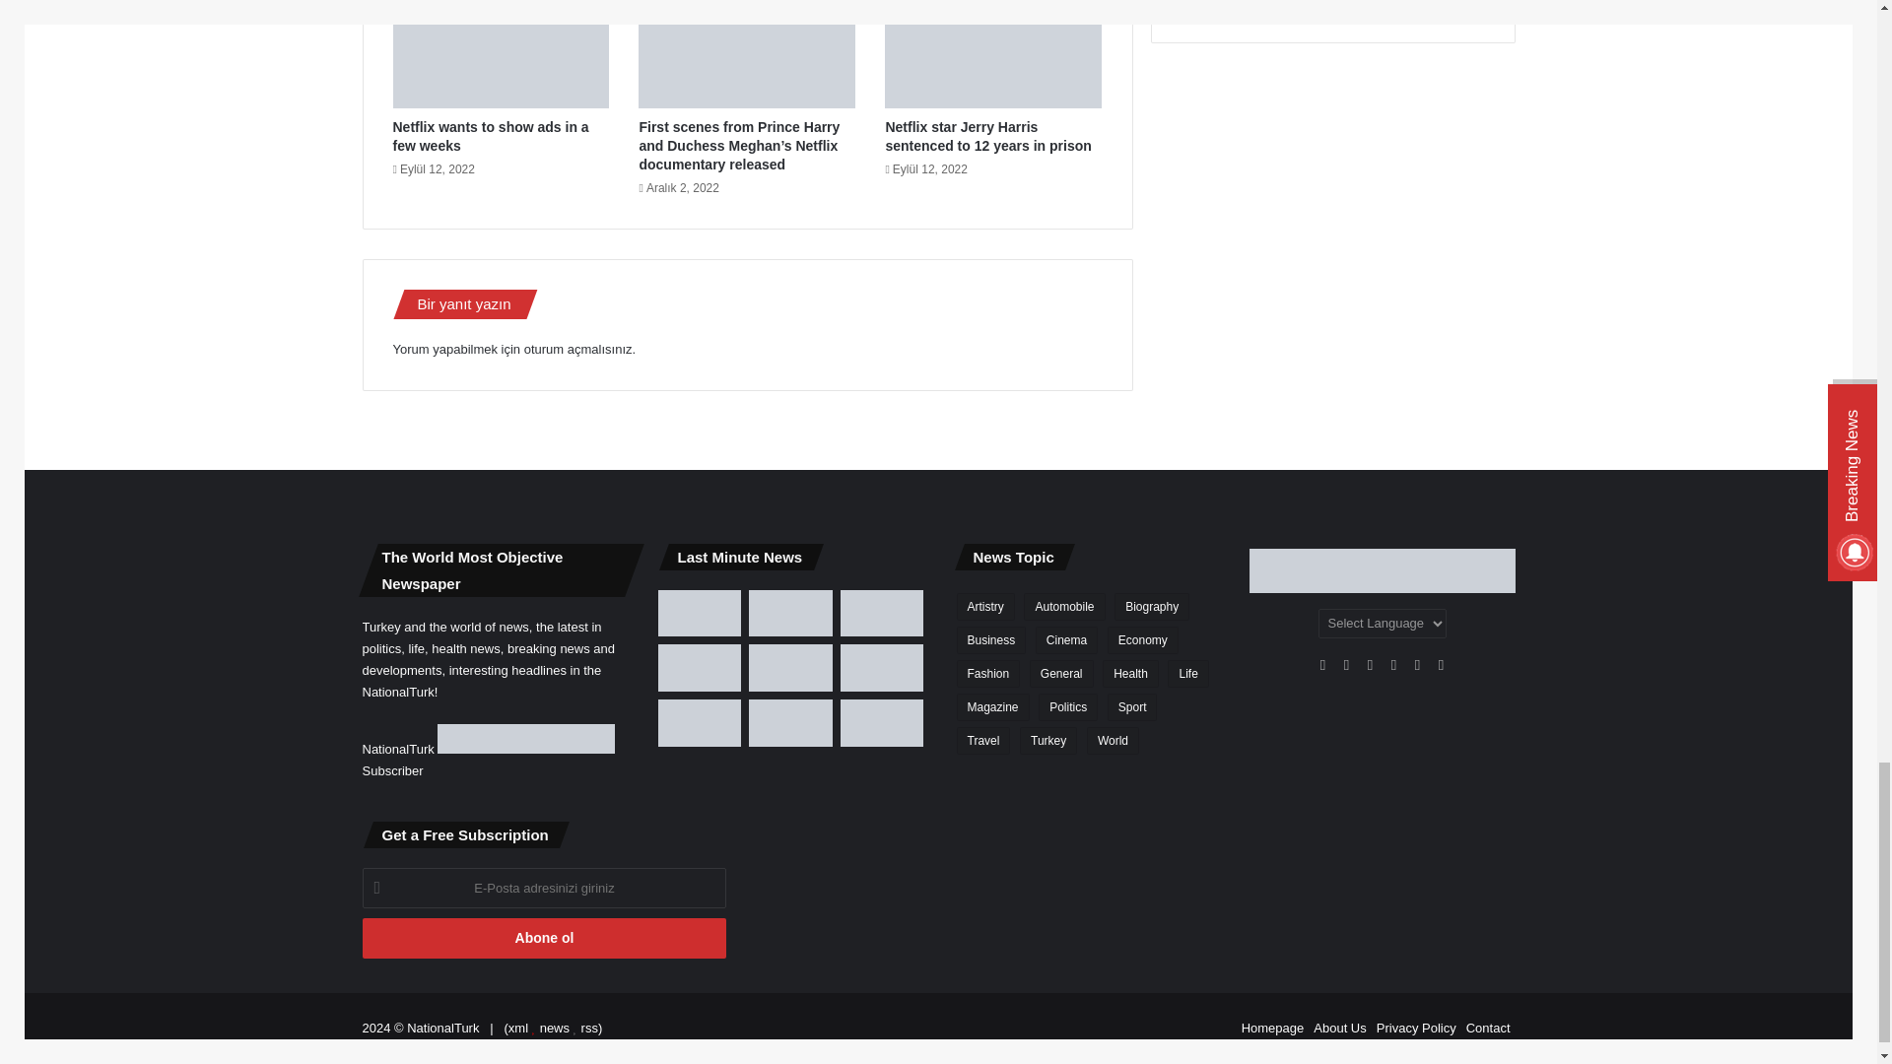 The image size is (1892, 1064). What do you see at coordinates (1064, 606) in the screenshot?
I see `Automobile News` at bounding box center [1064, 606].